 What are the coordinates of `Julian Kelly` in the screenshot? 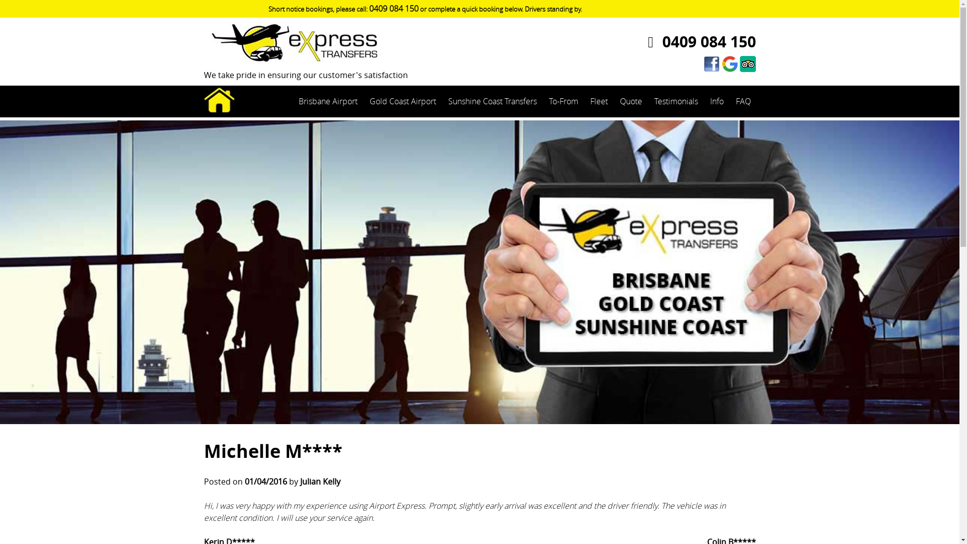 It's located at (320, 482).